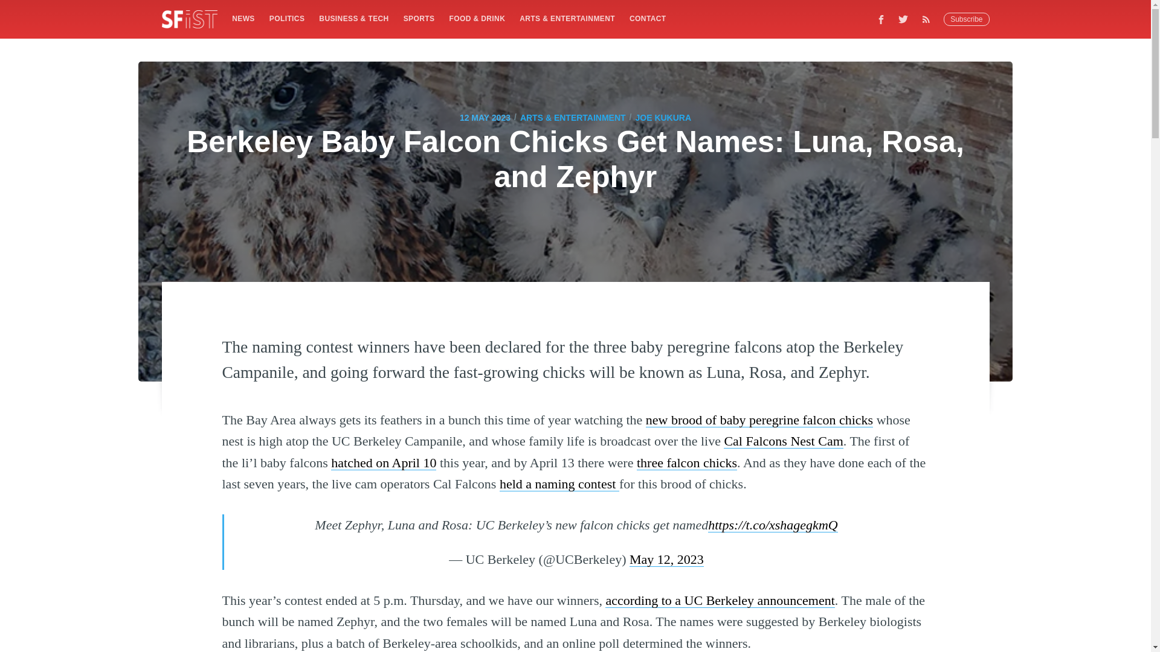 This screenshot has width=1160, height=652. I want to click on three falcon chicks, so click(686, 462).